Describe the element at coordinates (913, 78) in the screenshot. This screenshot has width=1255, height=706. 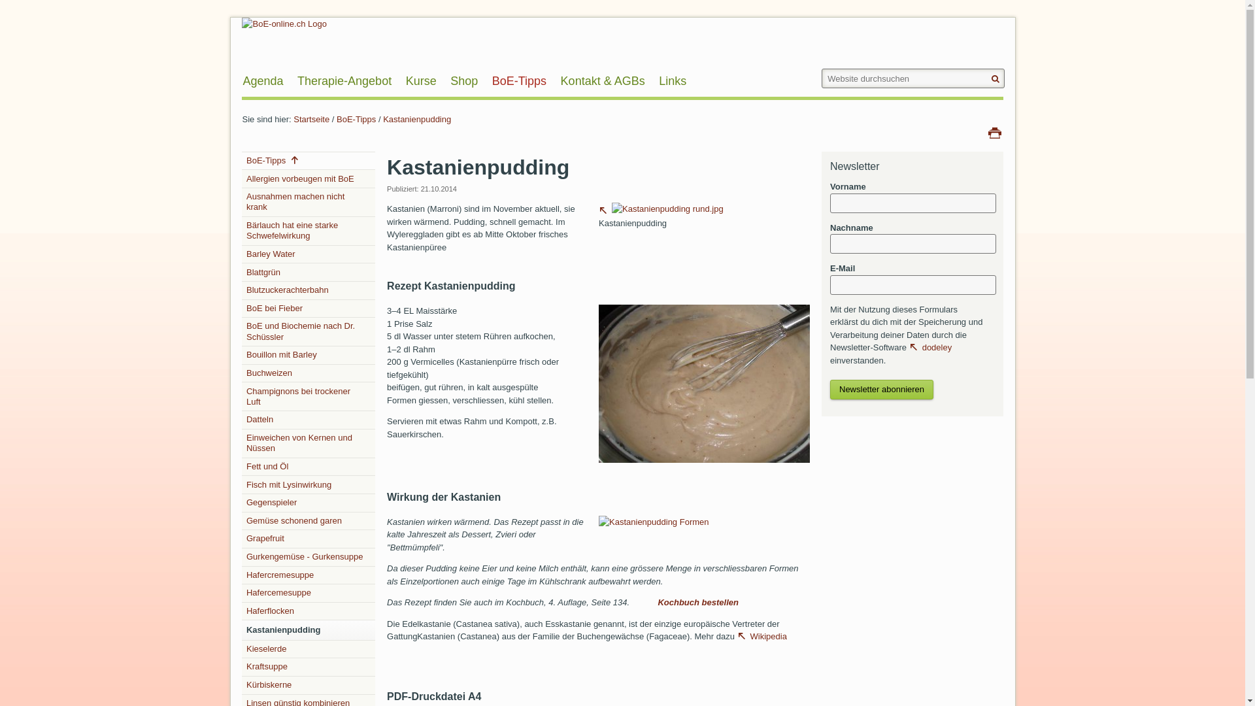
I see `Website durchsuchen` at that location.